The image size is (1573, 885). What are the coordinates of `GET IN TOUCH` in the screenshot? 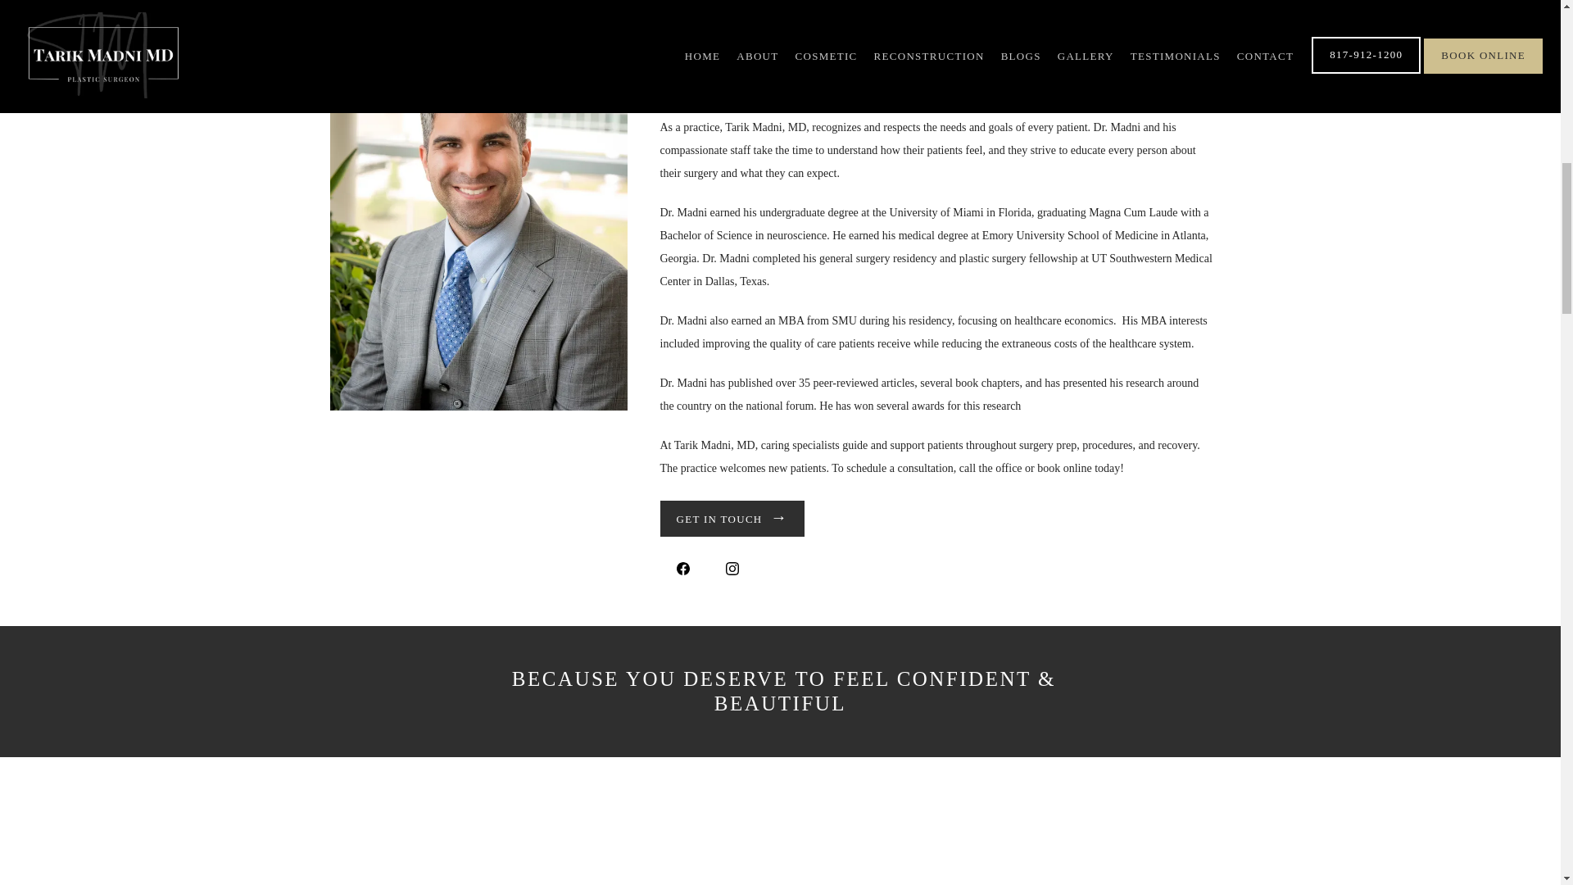 It's located at (734, 520).